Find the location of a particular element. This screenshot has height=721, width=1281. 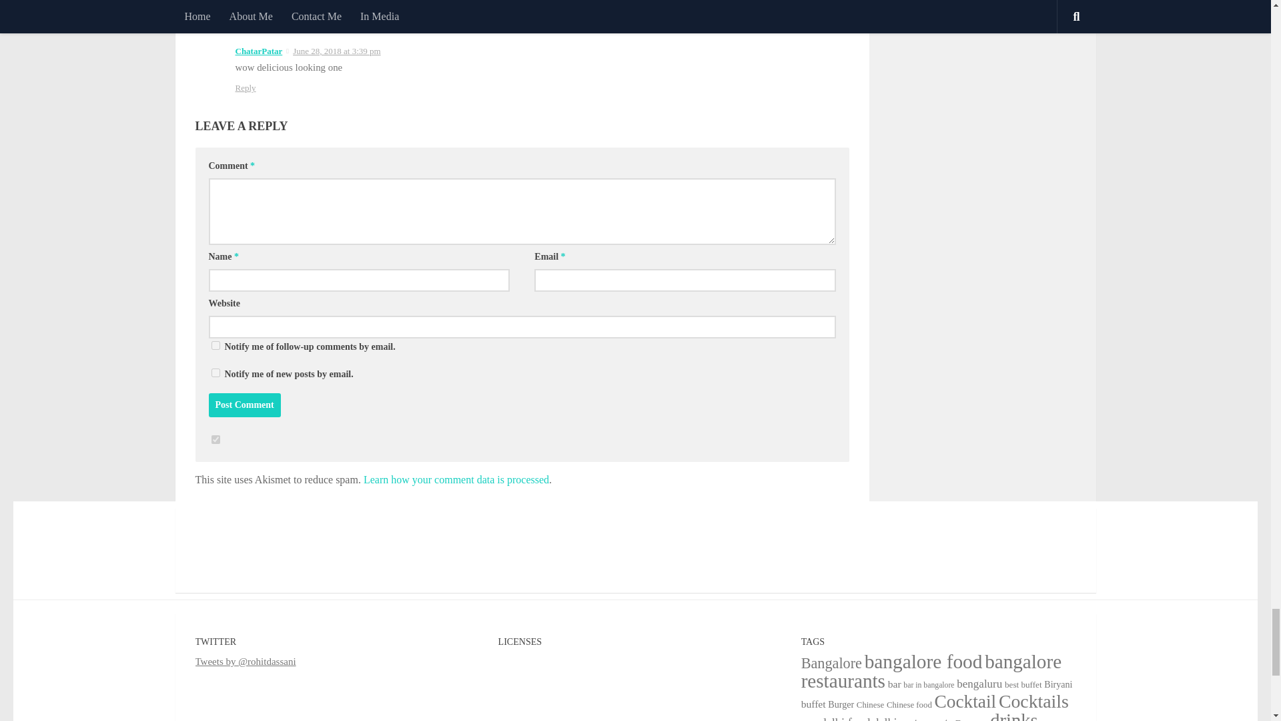

subscribe is located at coordinates (215, 344).